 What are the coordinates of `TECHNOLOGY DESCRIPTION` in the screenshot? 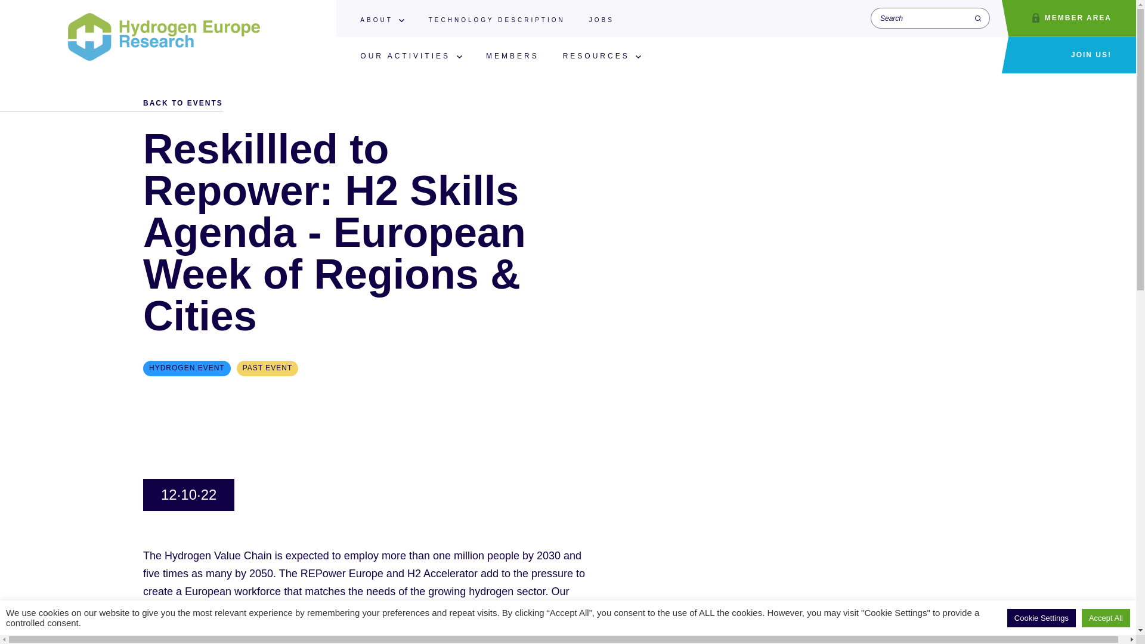 It's located at (497, 20).